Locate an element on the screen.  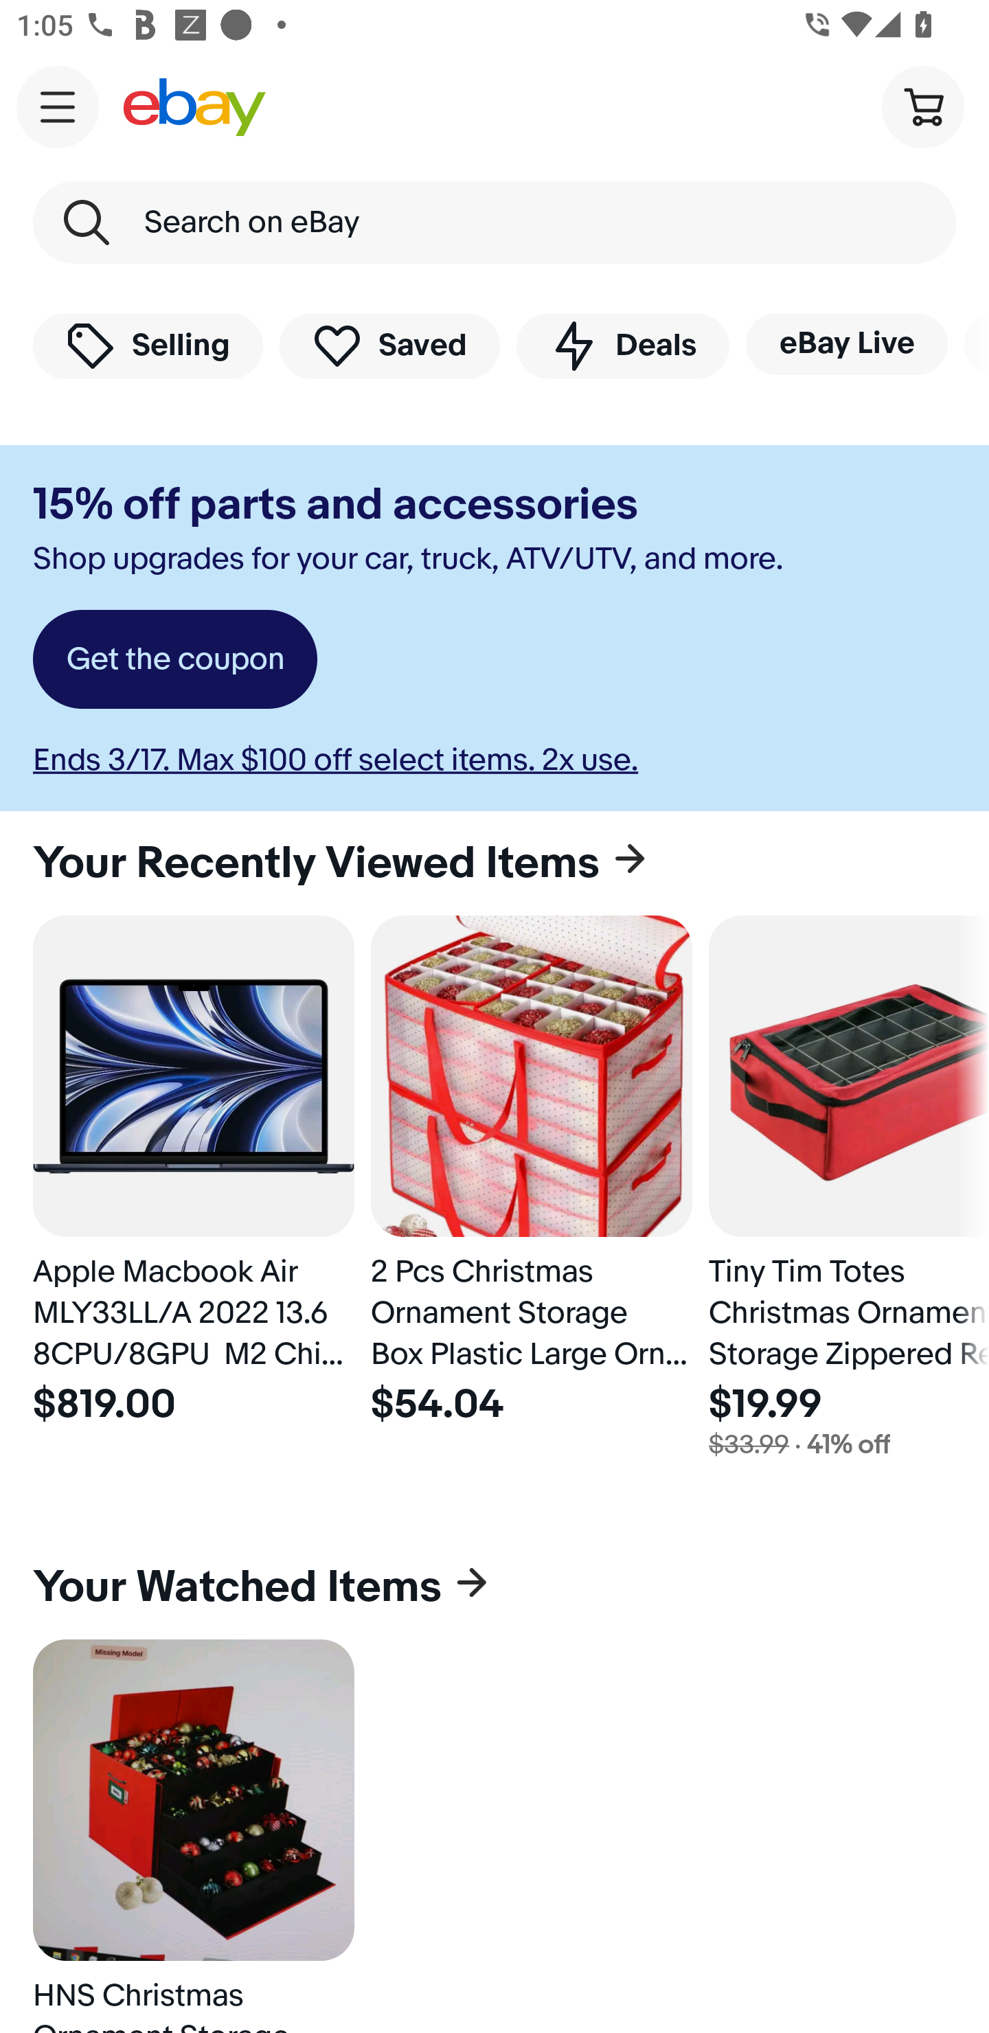
Your Recently Viewed Items   is located at coordinates (494, 863).